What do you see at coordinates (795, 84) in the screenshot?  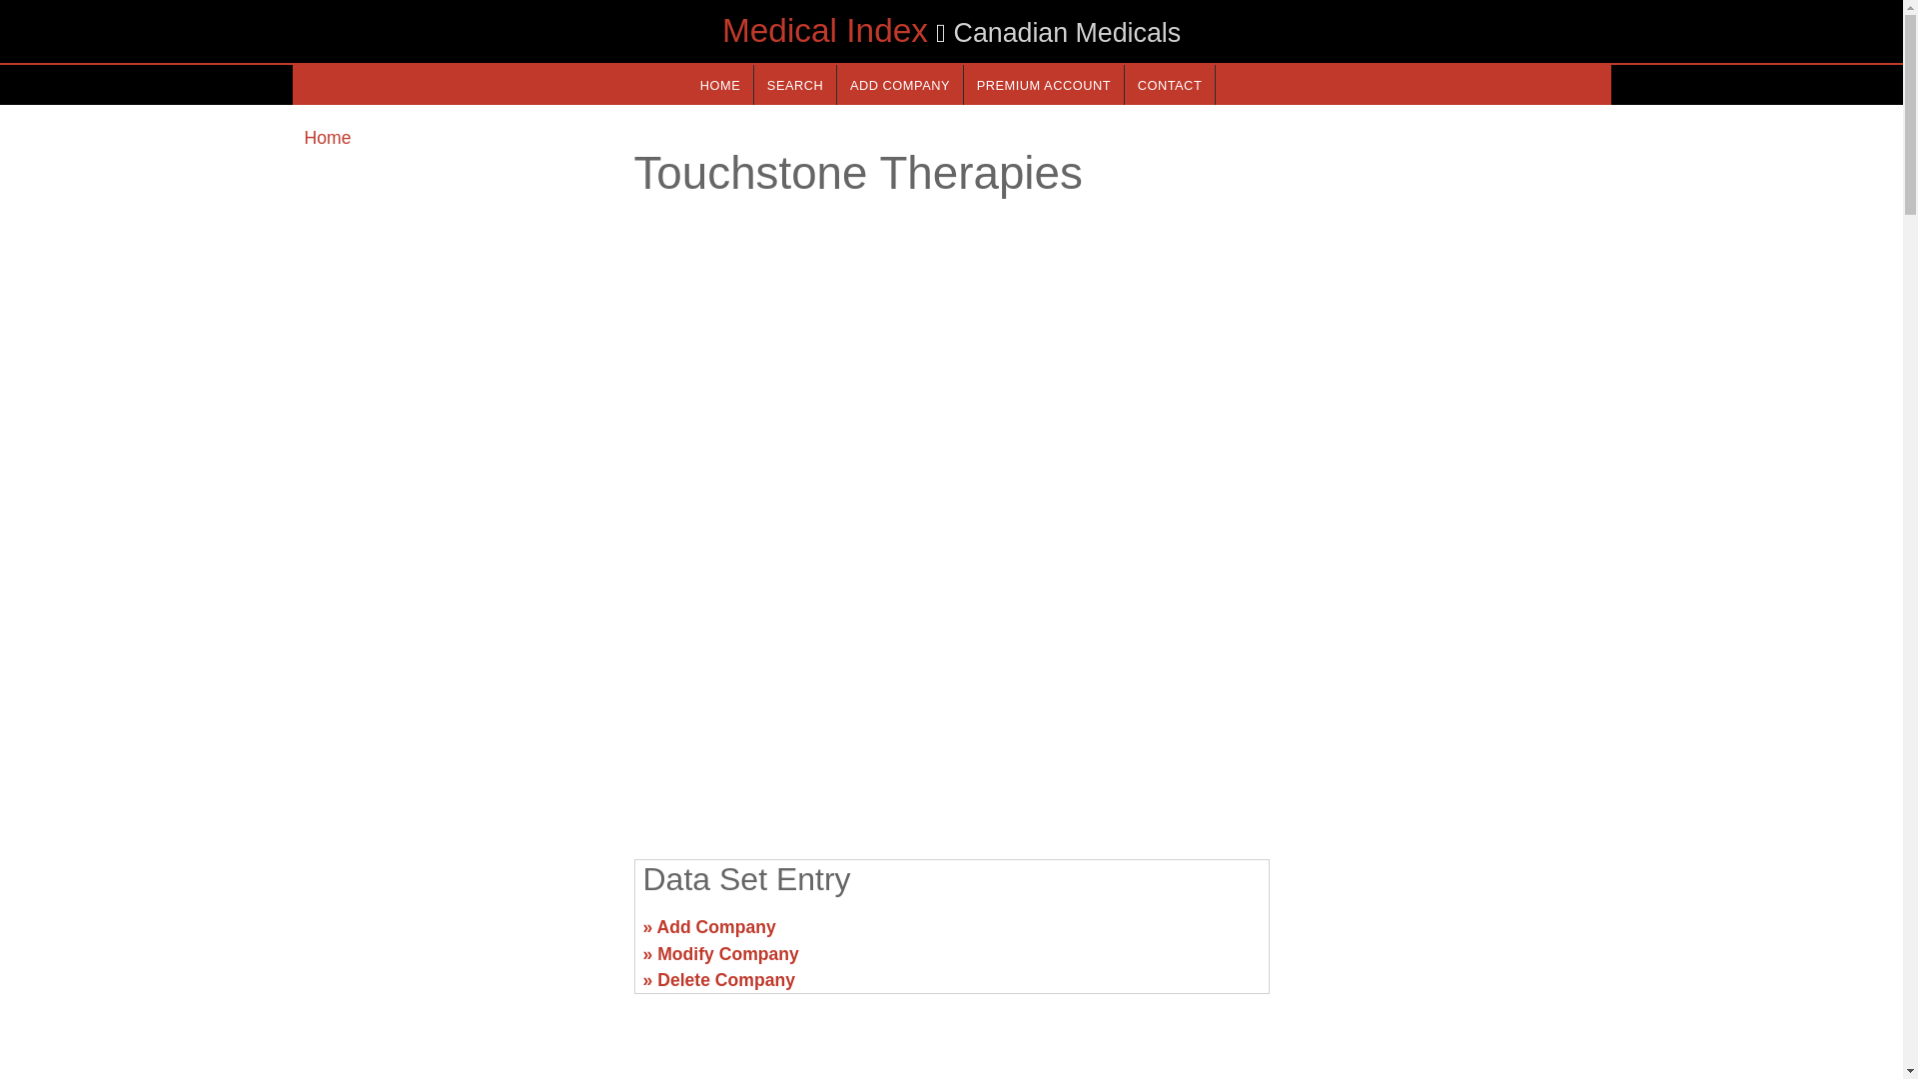 I see `SEARCH` at bounding box center [795, 84].